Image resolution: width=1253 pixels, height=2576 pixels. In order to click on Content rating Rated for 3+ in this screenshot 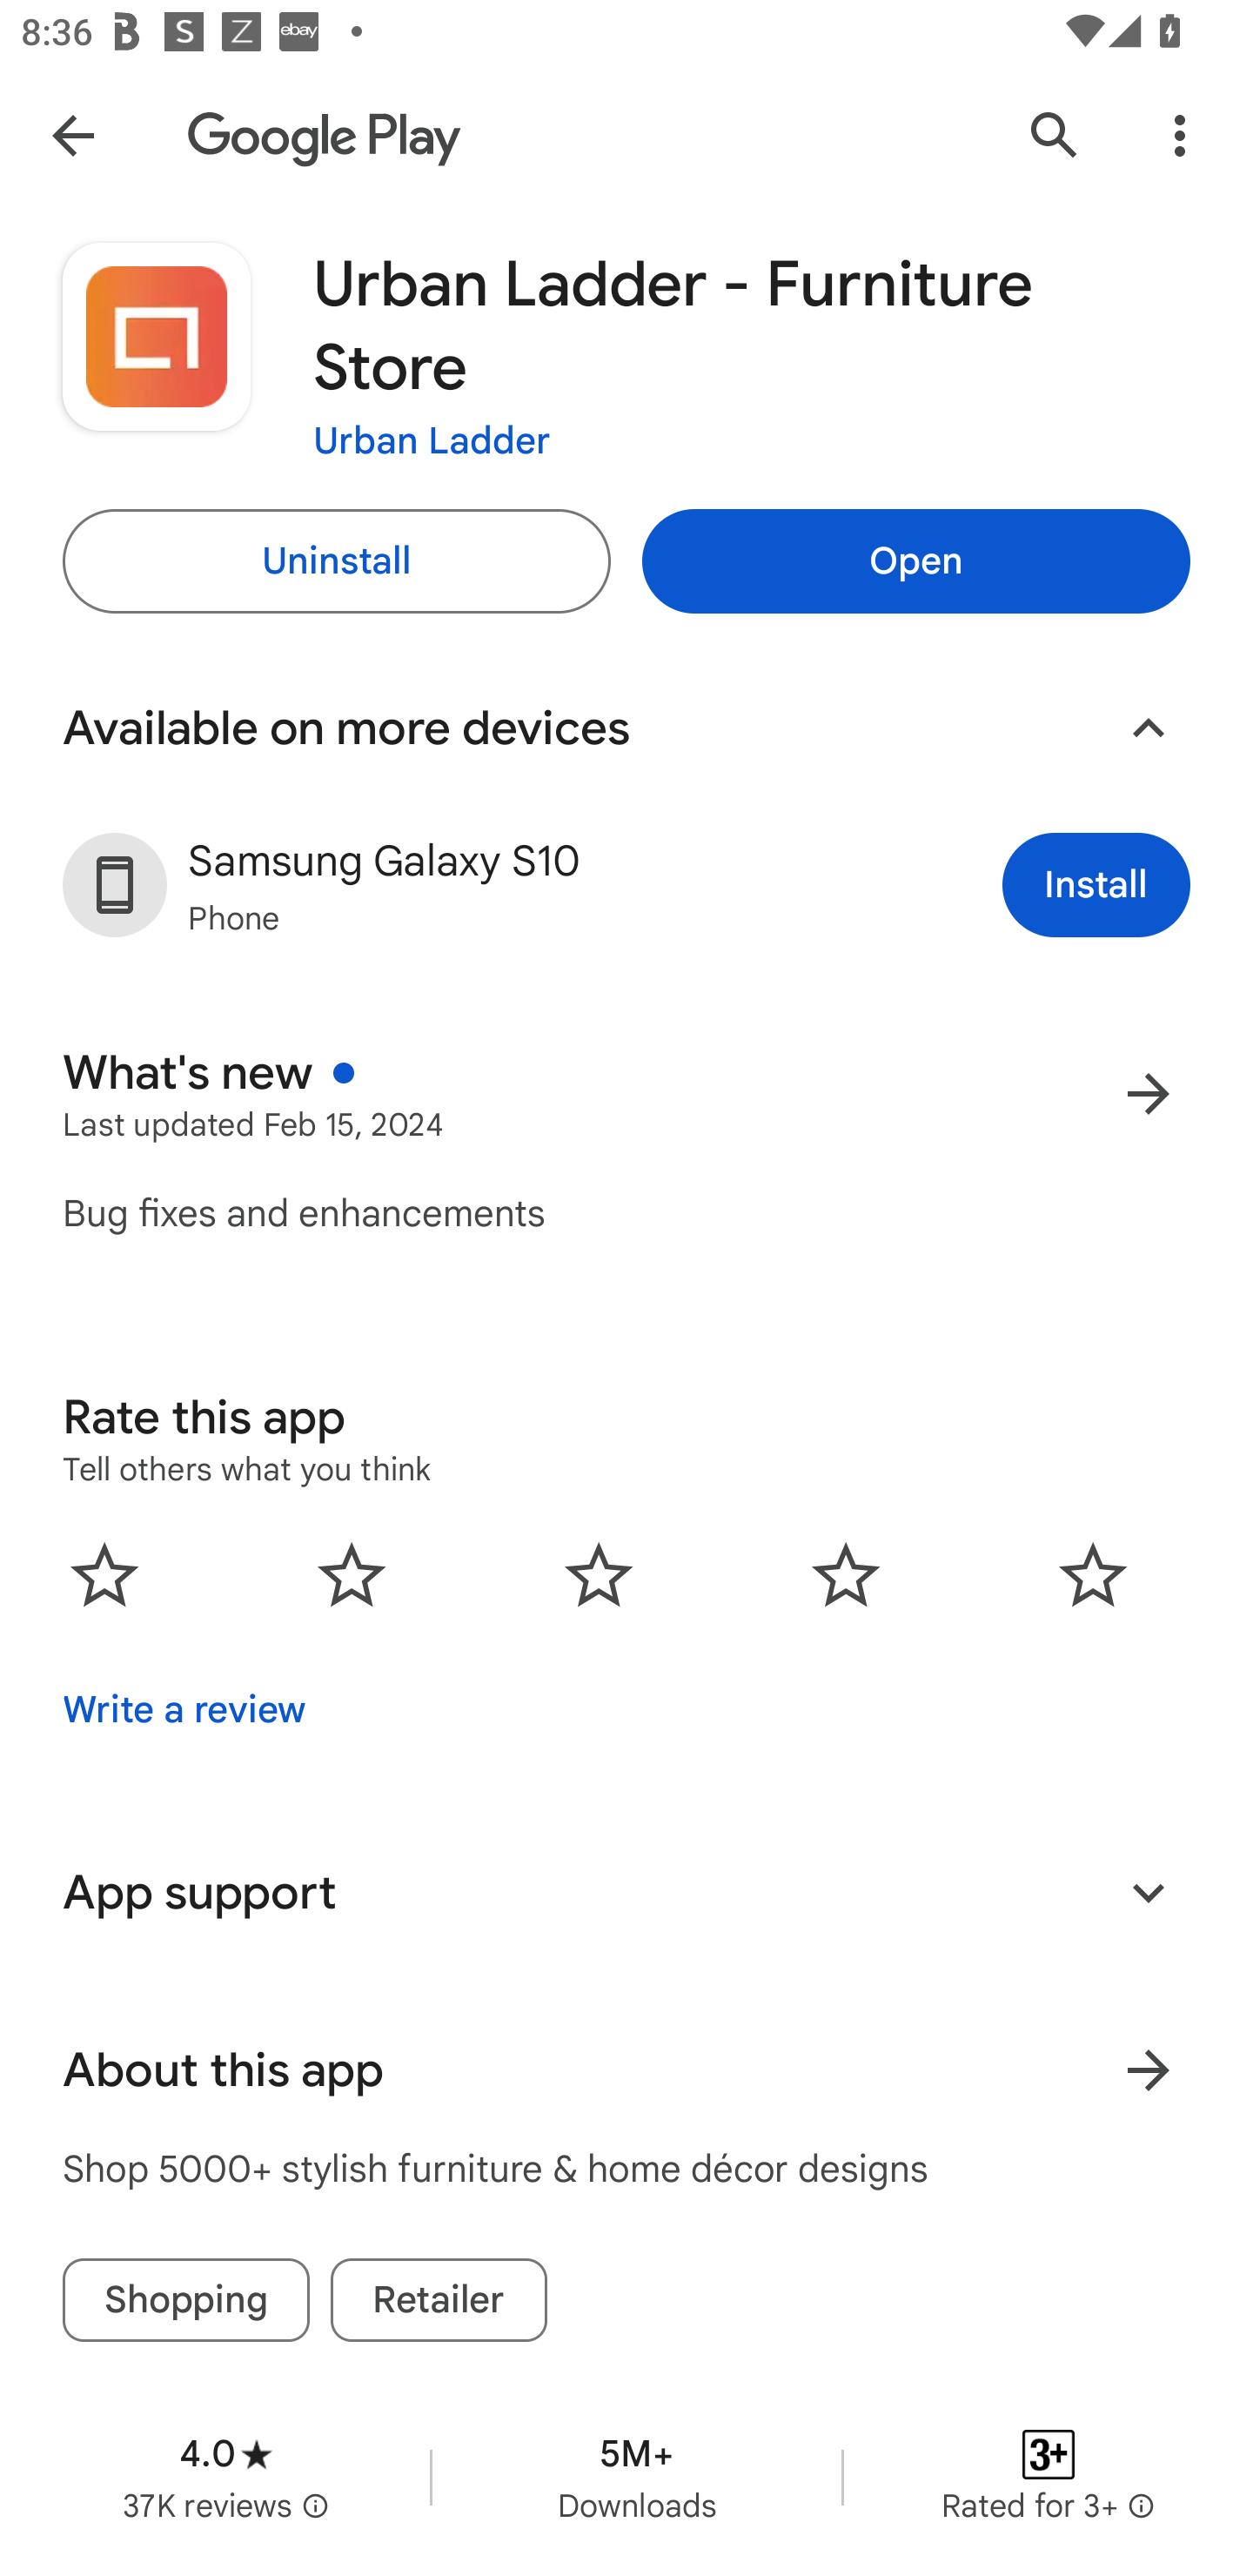, I will do `click(1049, 2477)`.